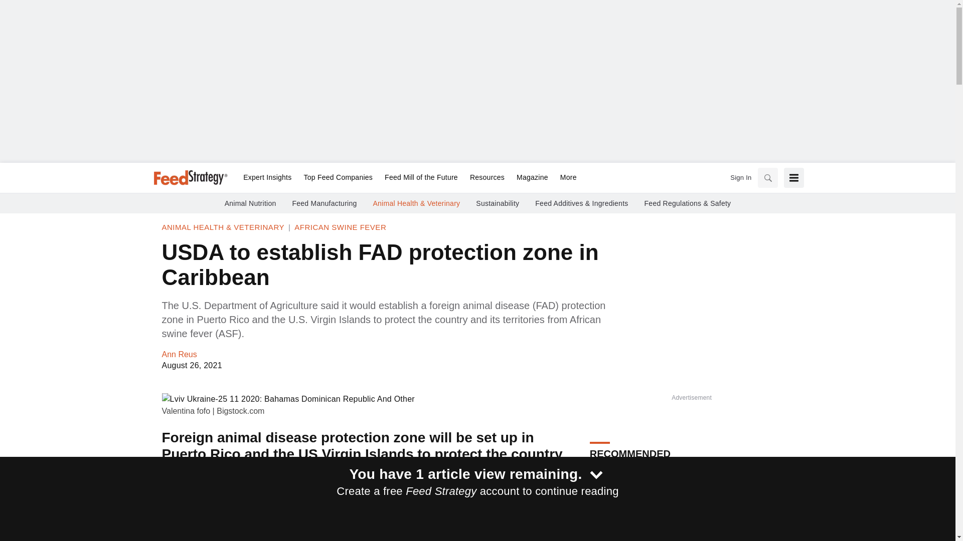  What do you see at coordinates (635, 540) in the screenshot?
I see `Feed Strategy Podcast` at bounding box center [635, 540].